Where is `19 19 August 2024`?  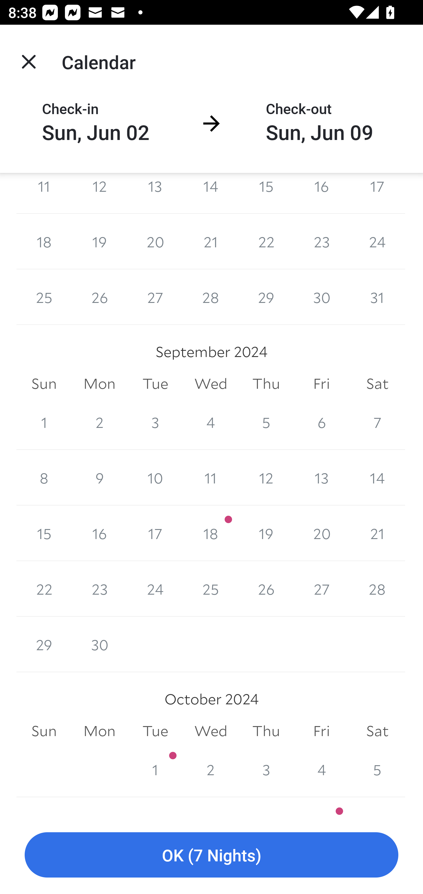 19 19 August 2024 is located at coordinates (99, 241).